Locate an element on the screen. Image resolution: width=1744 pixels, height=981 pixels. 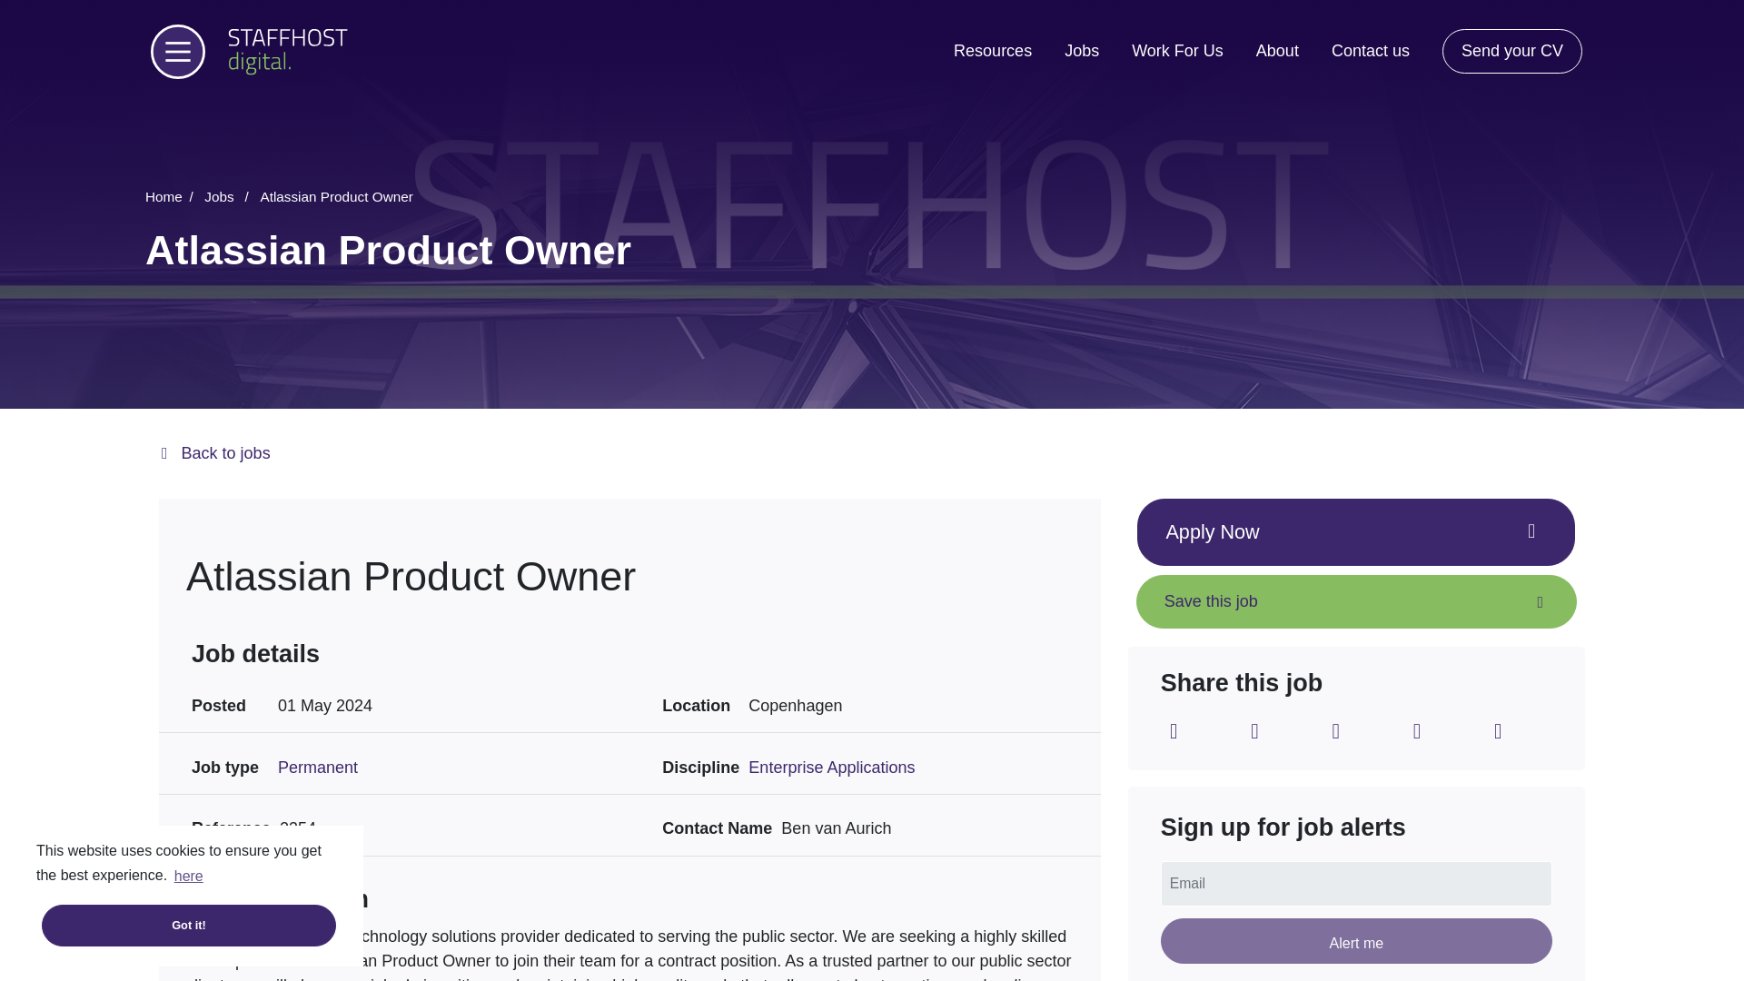
Home is located at coordinates (173, 196).